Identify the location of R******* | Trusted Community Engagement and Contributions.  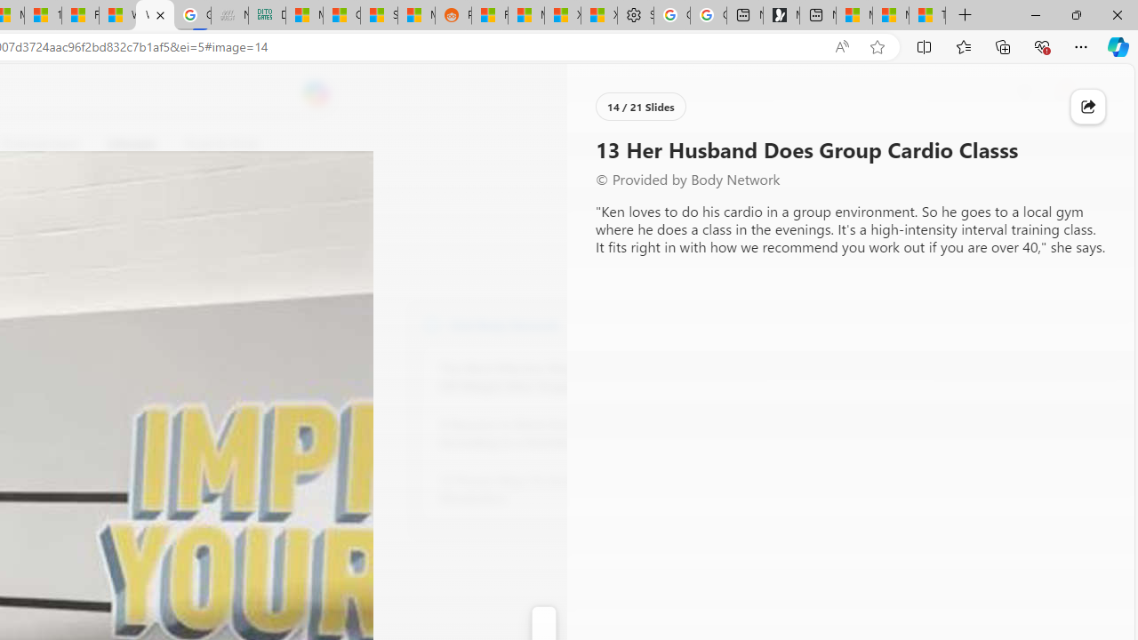
(489, 16).